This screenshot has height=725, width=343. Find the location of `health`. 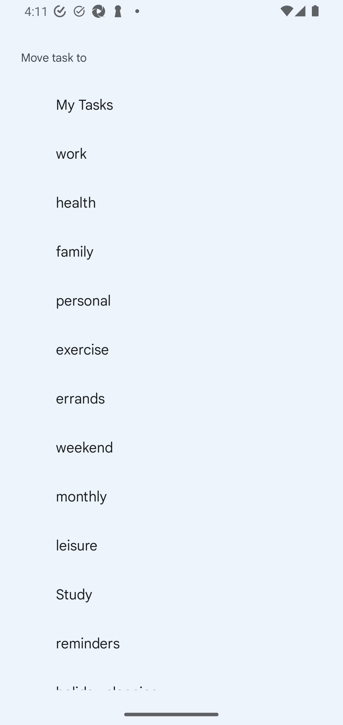

health is located at coordinates (171, 202).